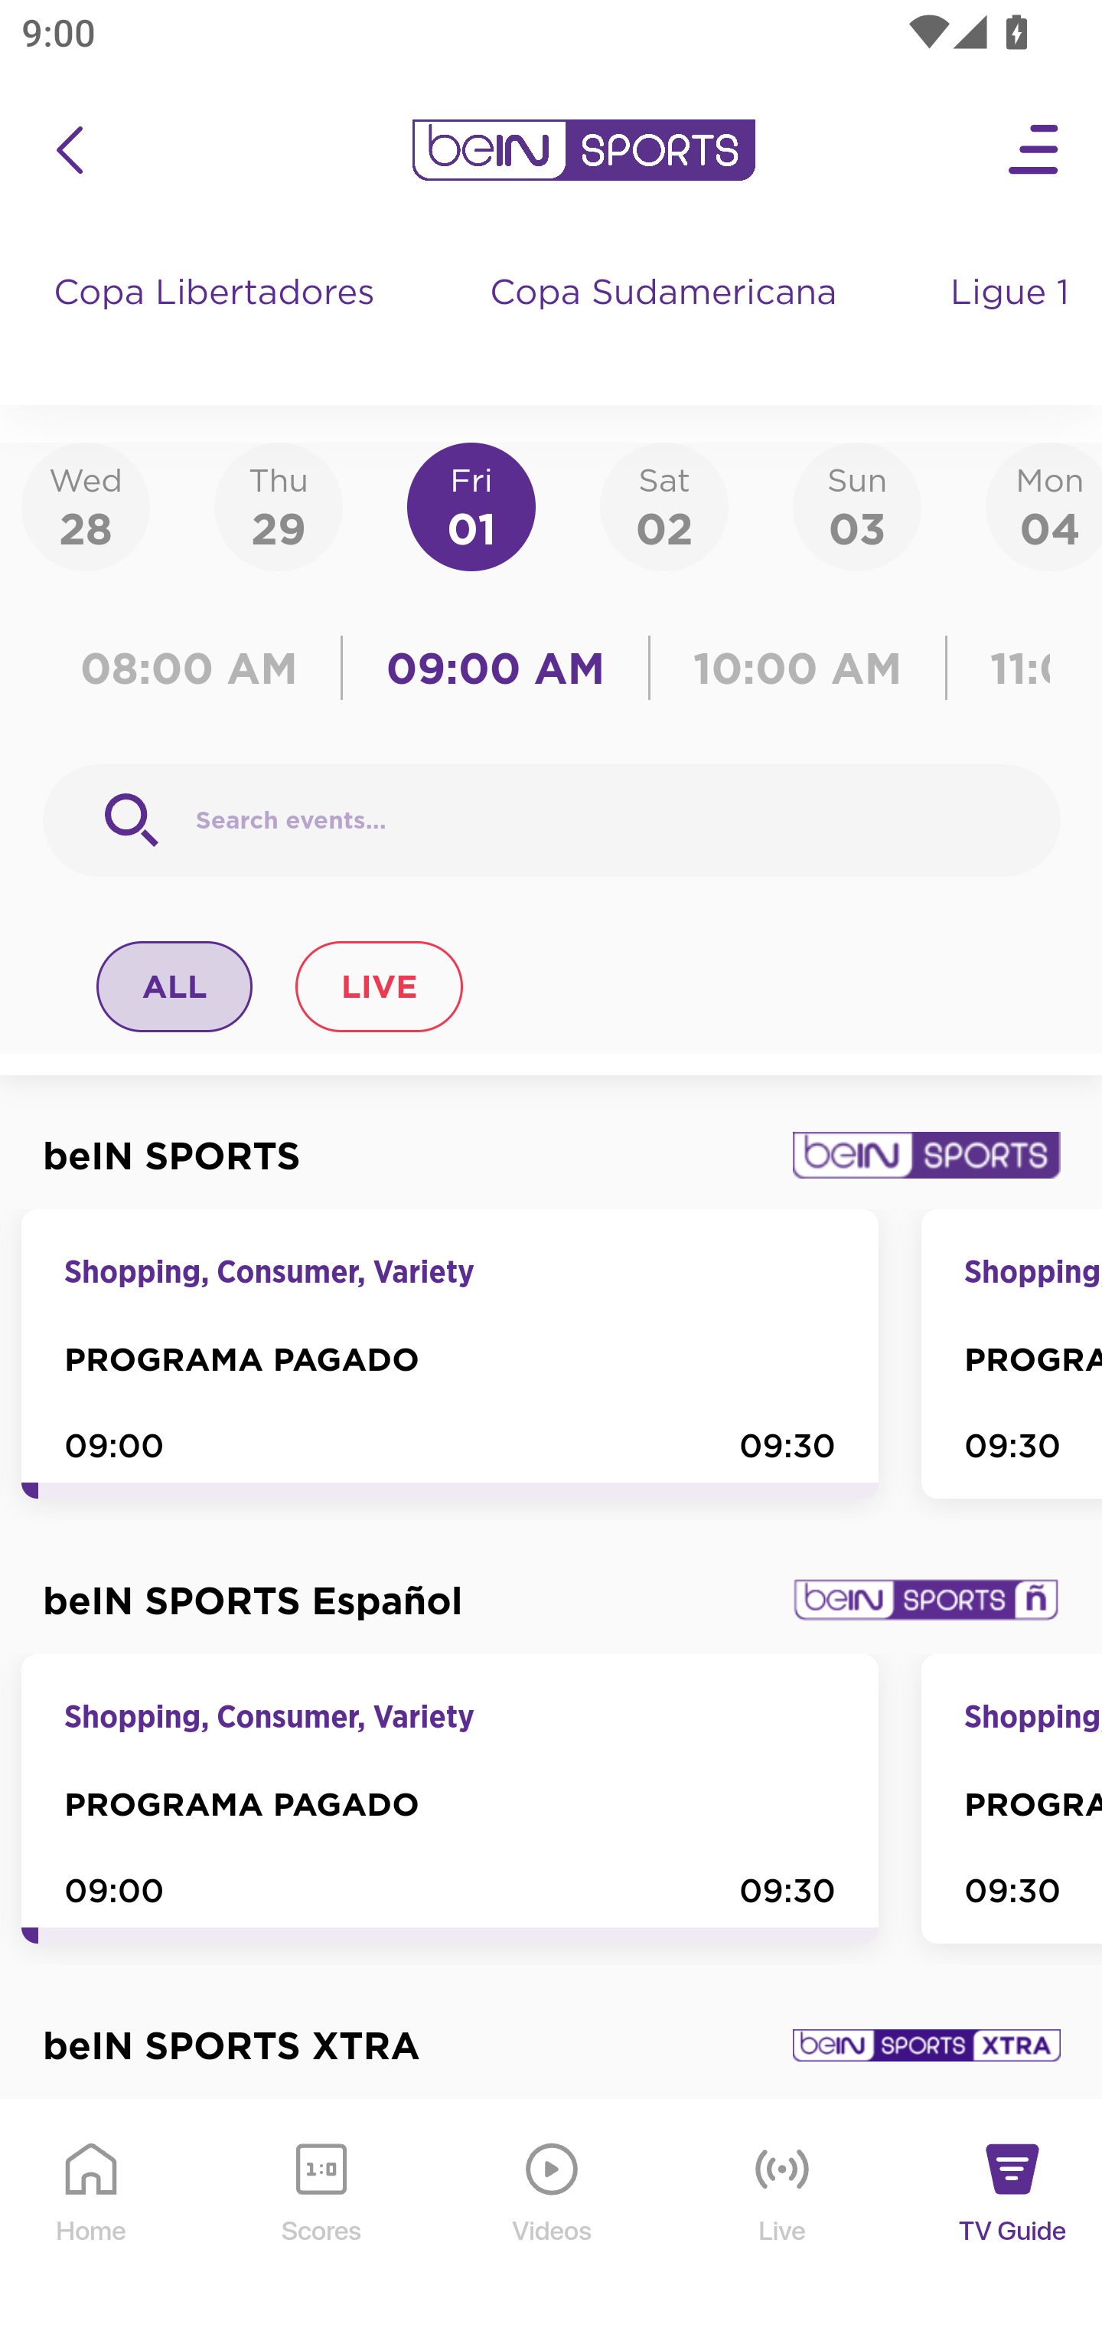  I want to click on icon back, so click(69, 150).